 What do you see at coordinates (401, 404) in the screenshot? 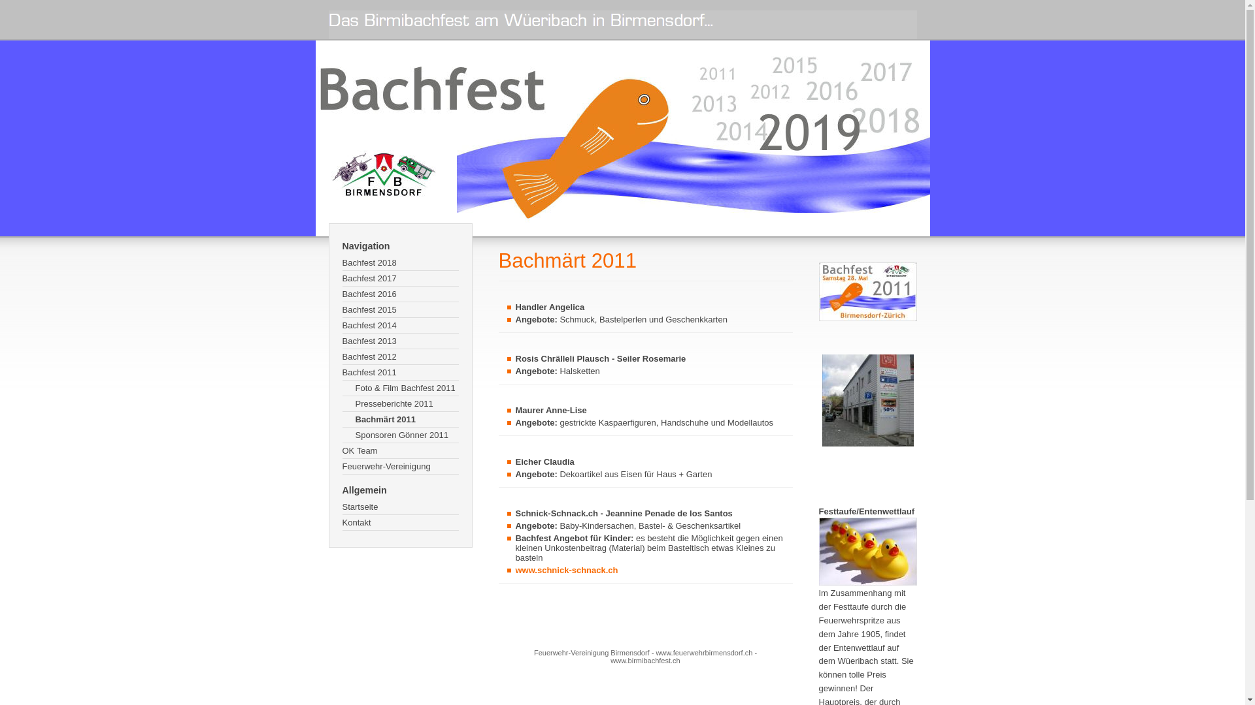
I see `Presseberichte 2011` at bounding box center [401, 404].